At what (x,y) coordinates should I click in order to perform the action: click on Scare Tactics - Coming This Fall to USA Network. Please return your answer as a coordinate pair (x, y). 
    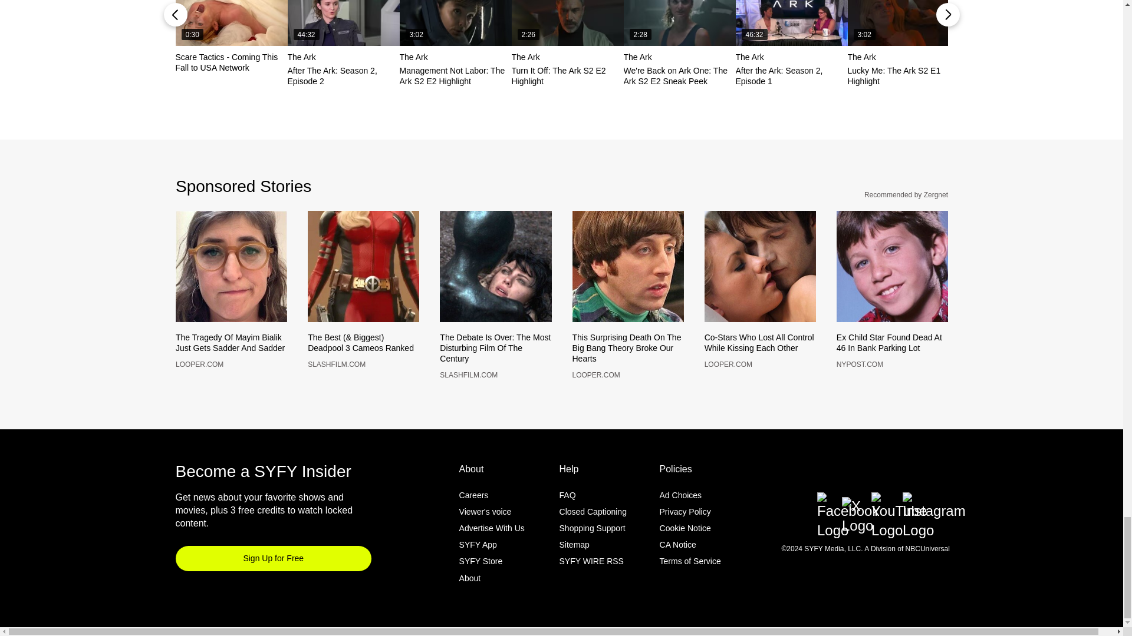
    Looking at the image, I should click on (231, 22).